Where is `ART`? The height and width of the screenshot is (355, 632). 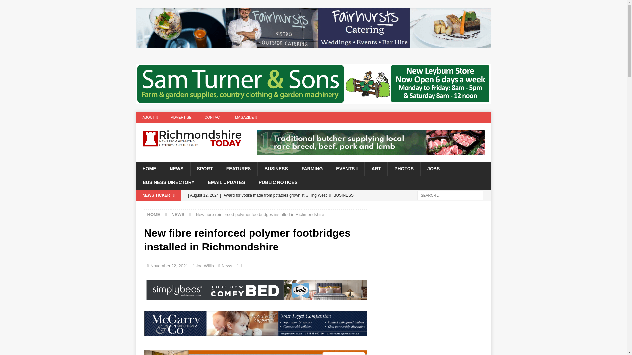
ART is located at coordinates (376, 168).